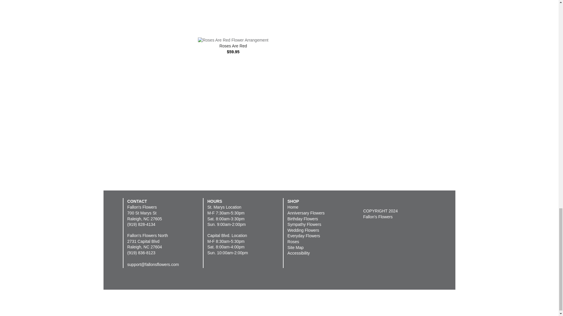  Describe the element at coordinates (303, 230) in the screenshot. I see `Wedding Flowers` at that location.